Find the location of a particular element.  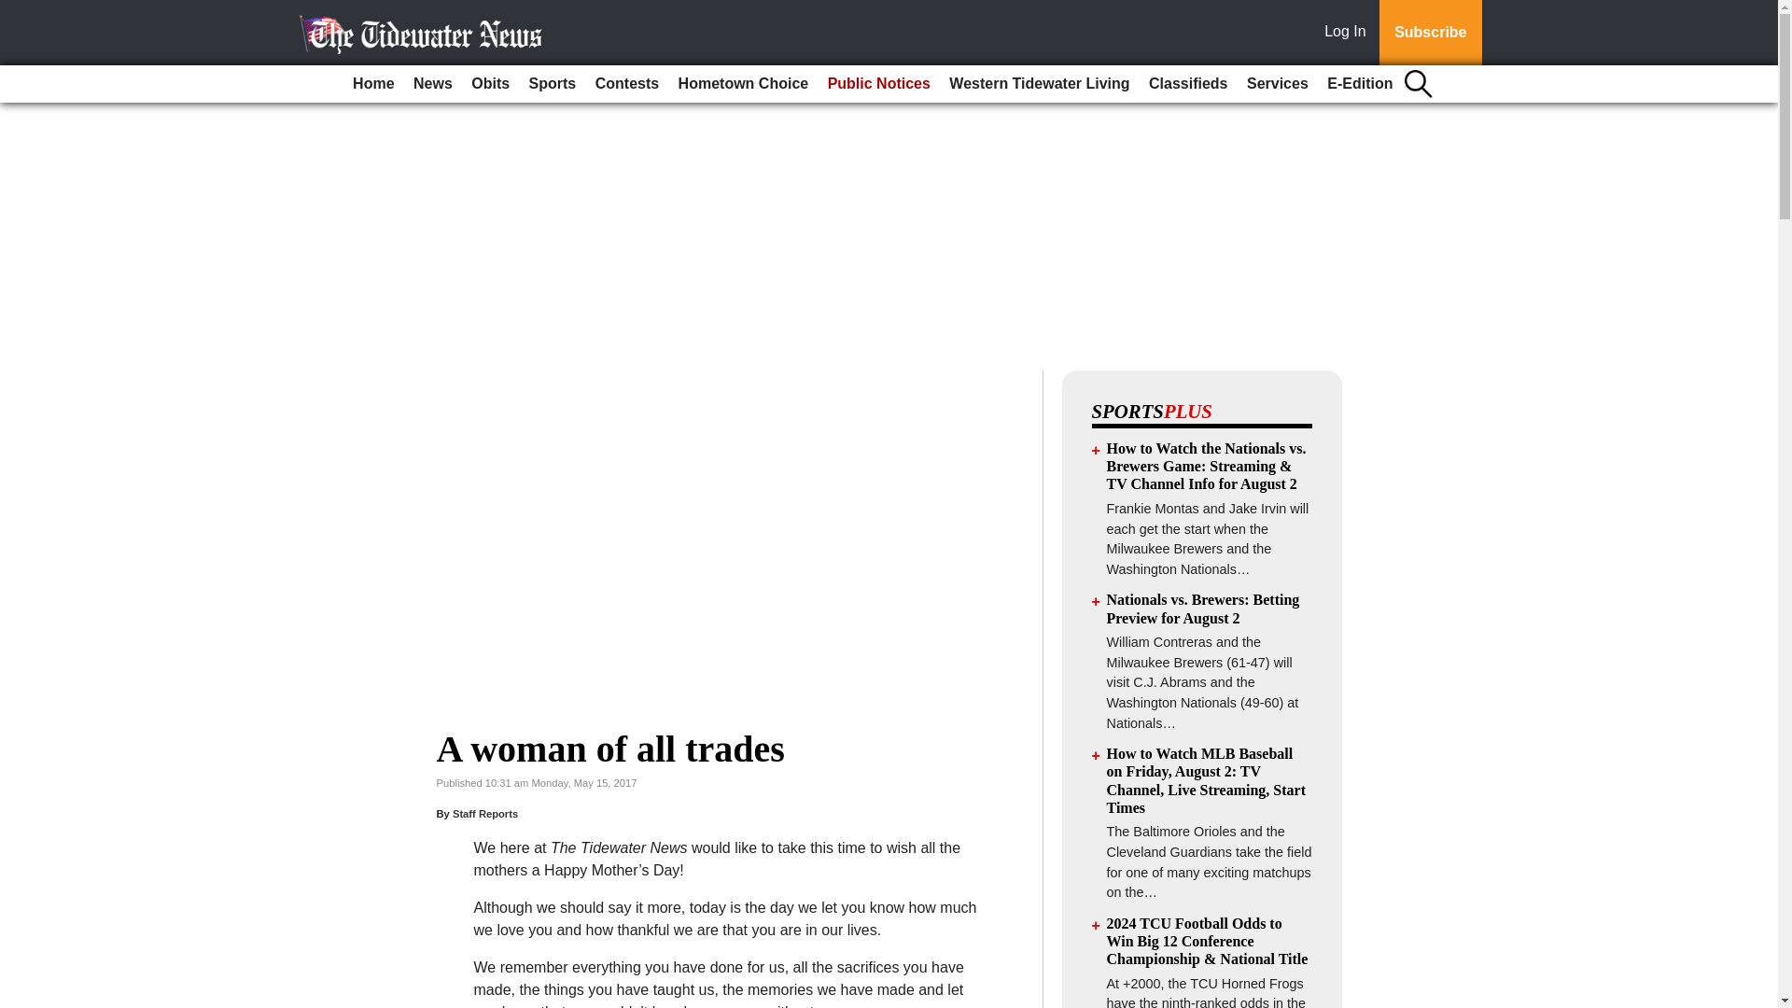

Contests is located at coordinates (627, 84).